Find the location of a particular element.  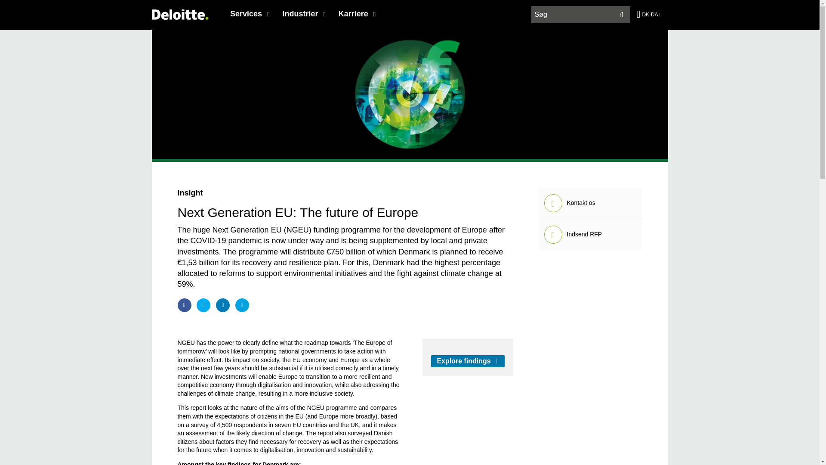

Share via Facebook is located at coordinates (184, 305).